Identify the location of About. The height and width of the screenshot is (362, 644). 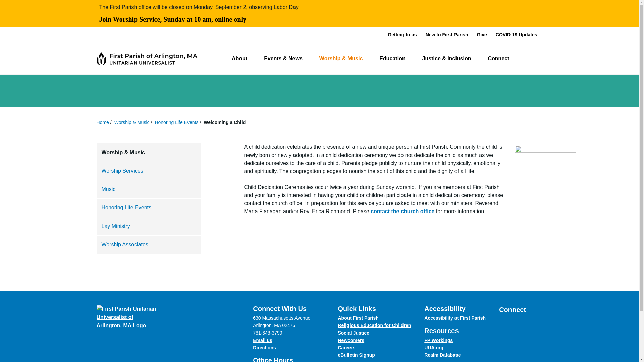
(243, 59).